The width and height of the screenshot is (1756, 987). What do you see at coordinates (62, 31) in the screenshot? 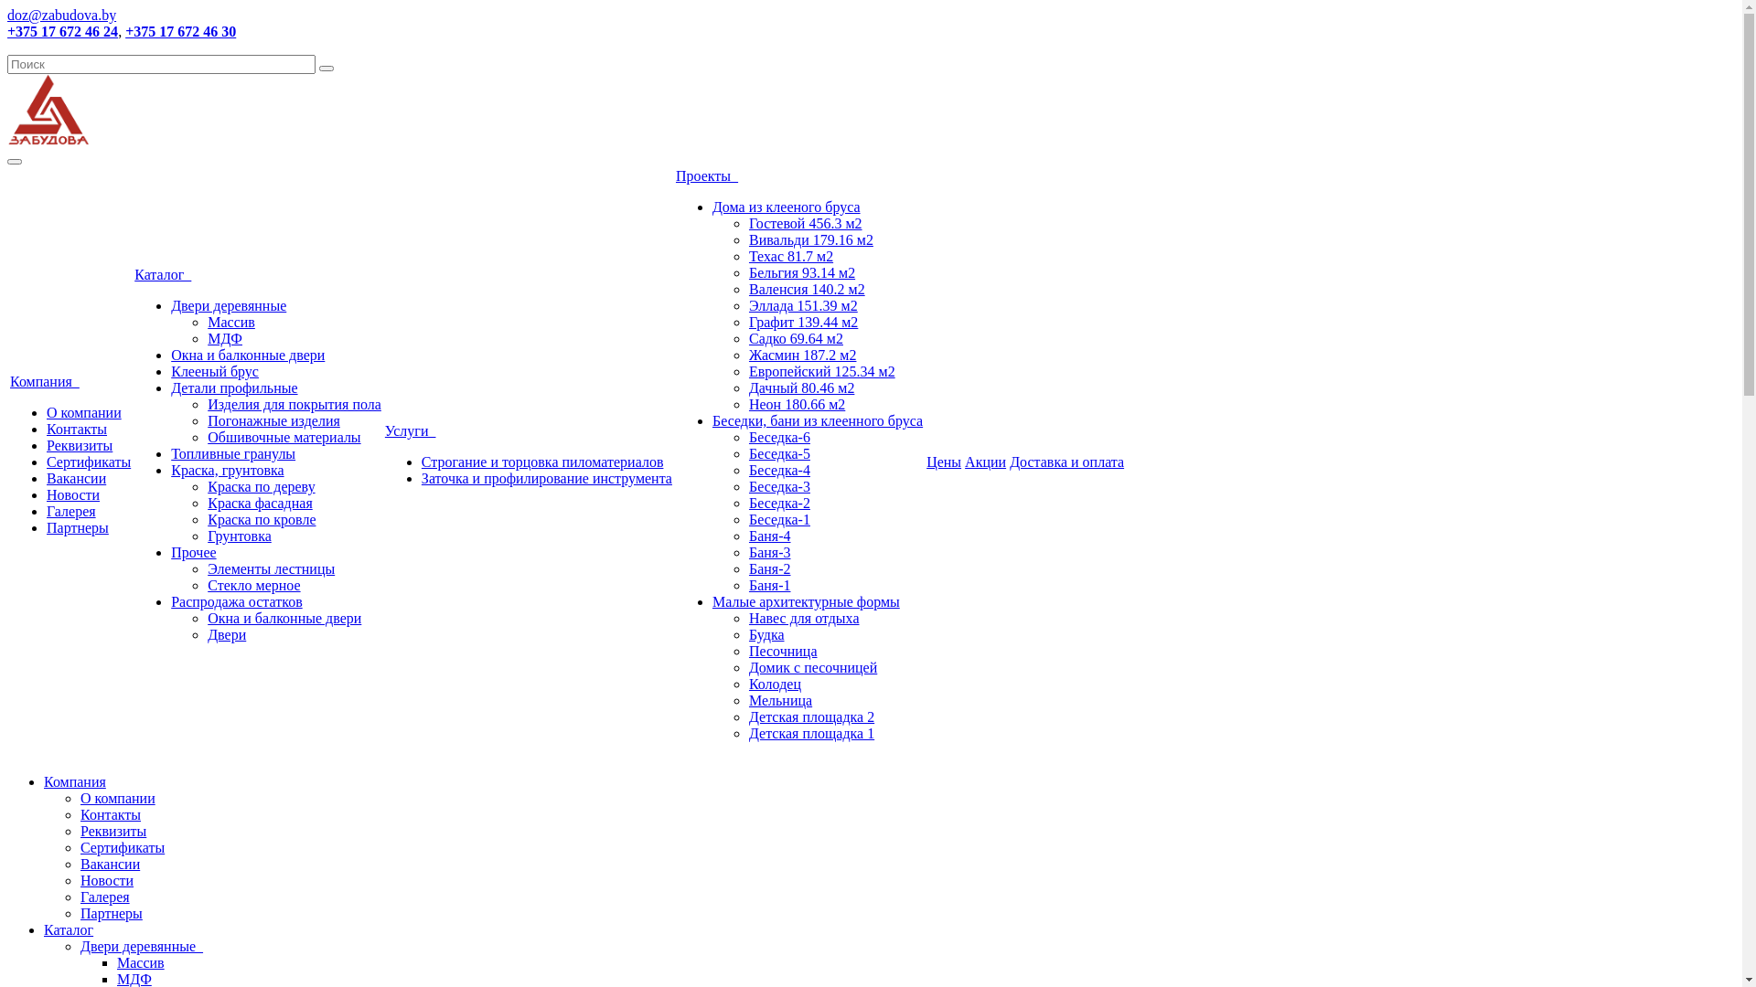
I see `+375 17 672 46 24` at bounding box center [62, 31].